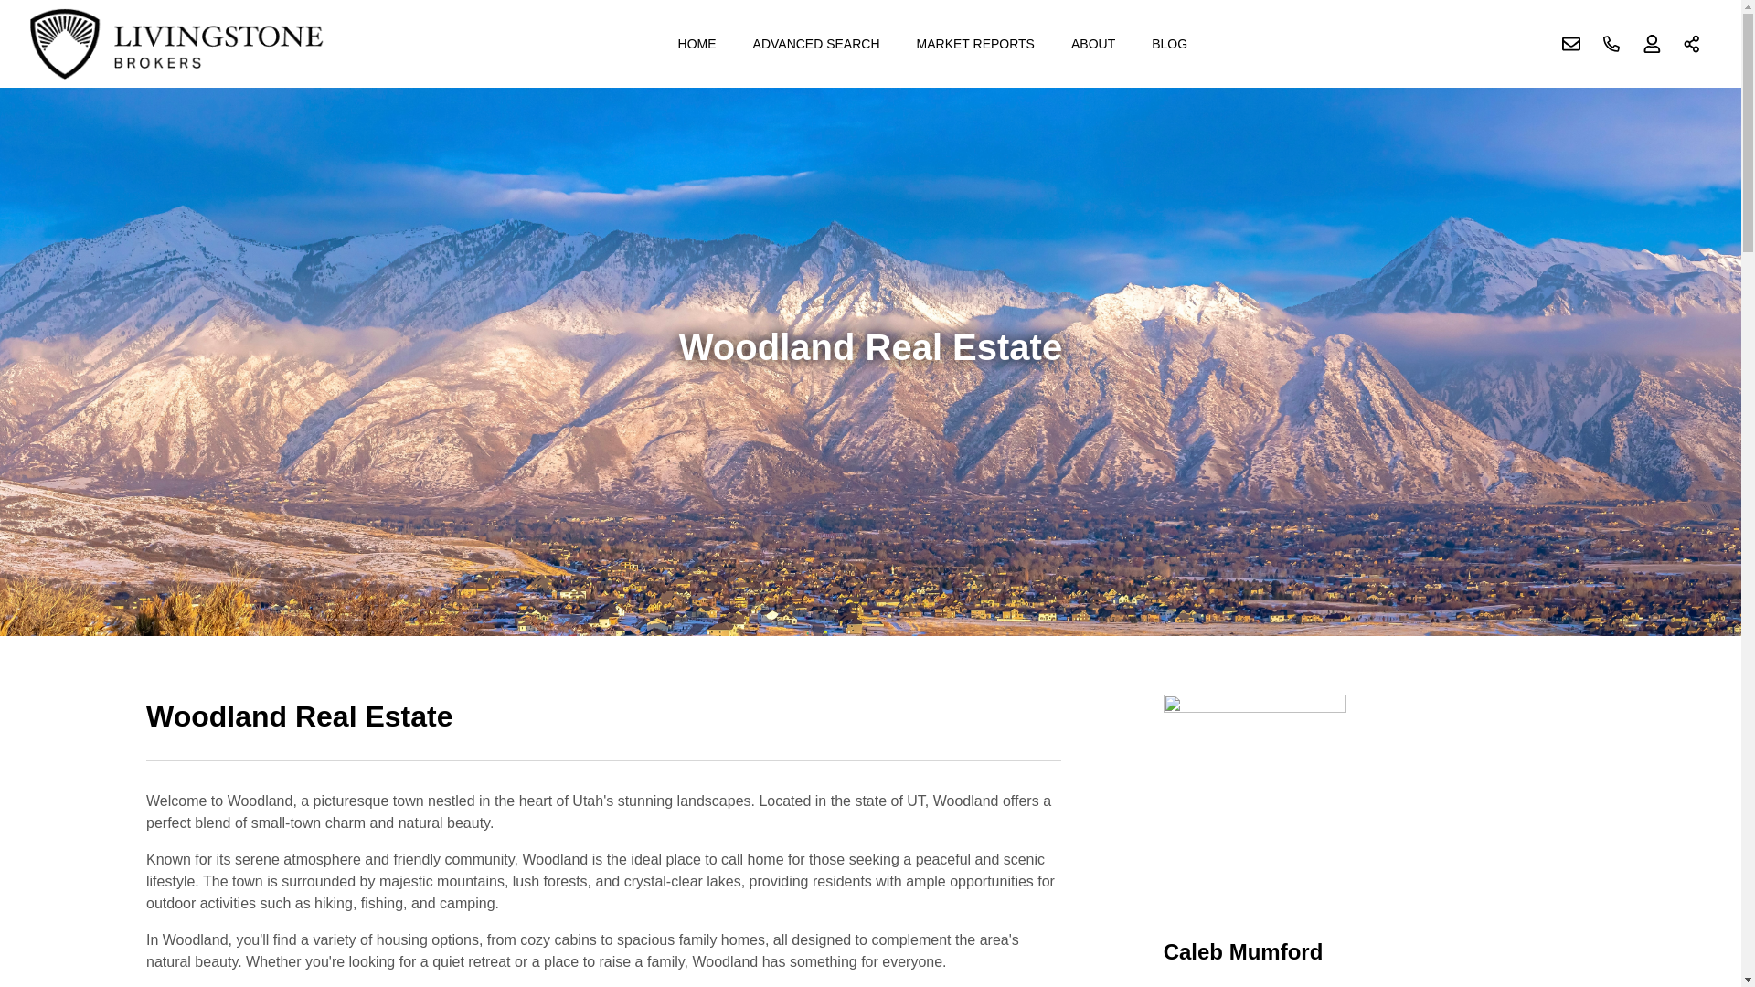 This screenshot has width=1755, height=987. I want to click on ADVANCED SEARCH, so click(817, 44).